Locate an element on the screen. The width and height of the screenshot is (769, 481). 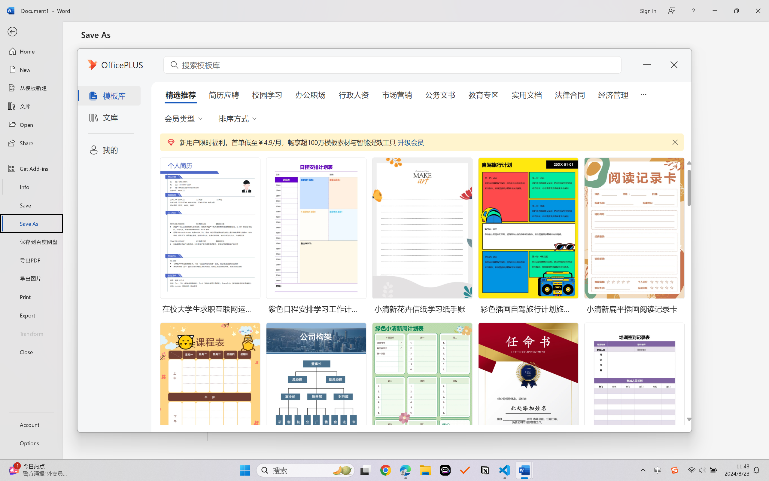
Get Add-ins is located at coordinates (31, 168).